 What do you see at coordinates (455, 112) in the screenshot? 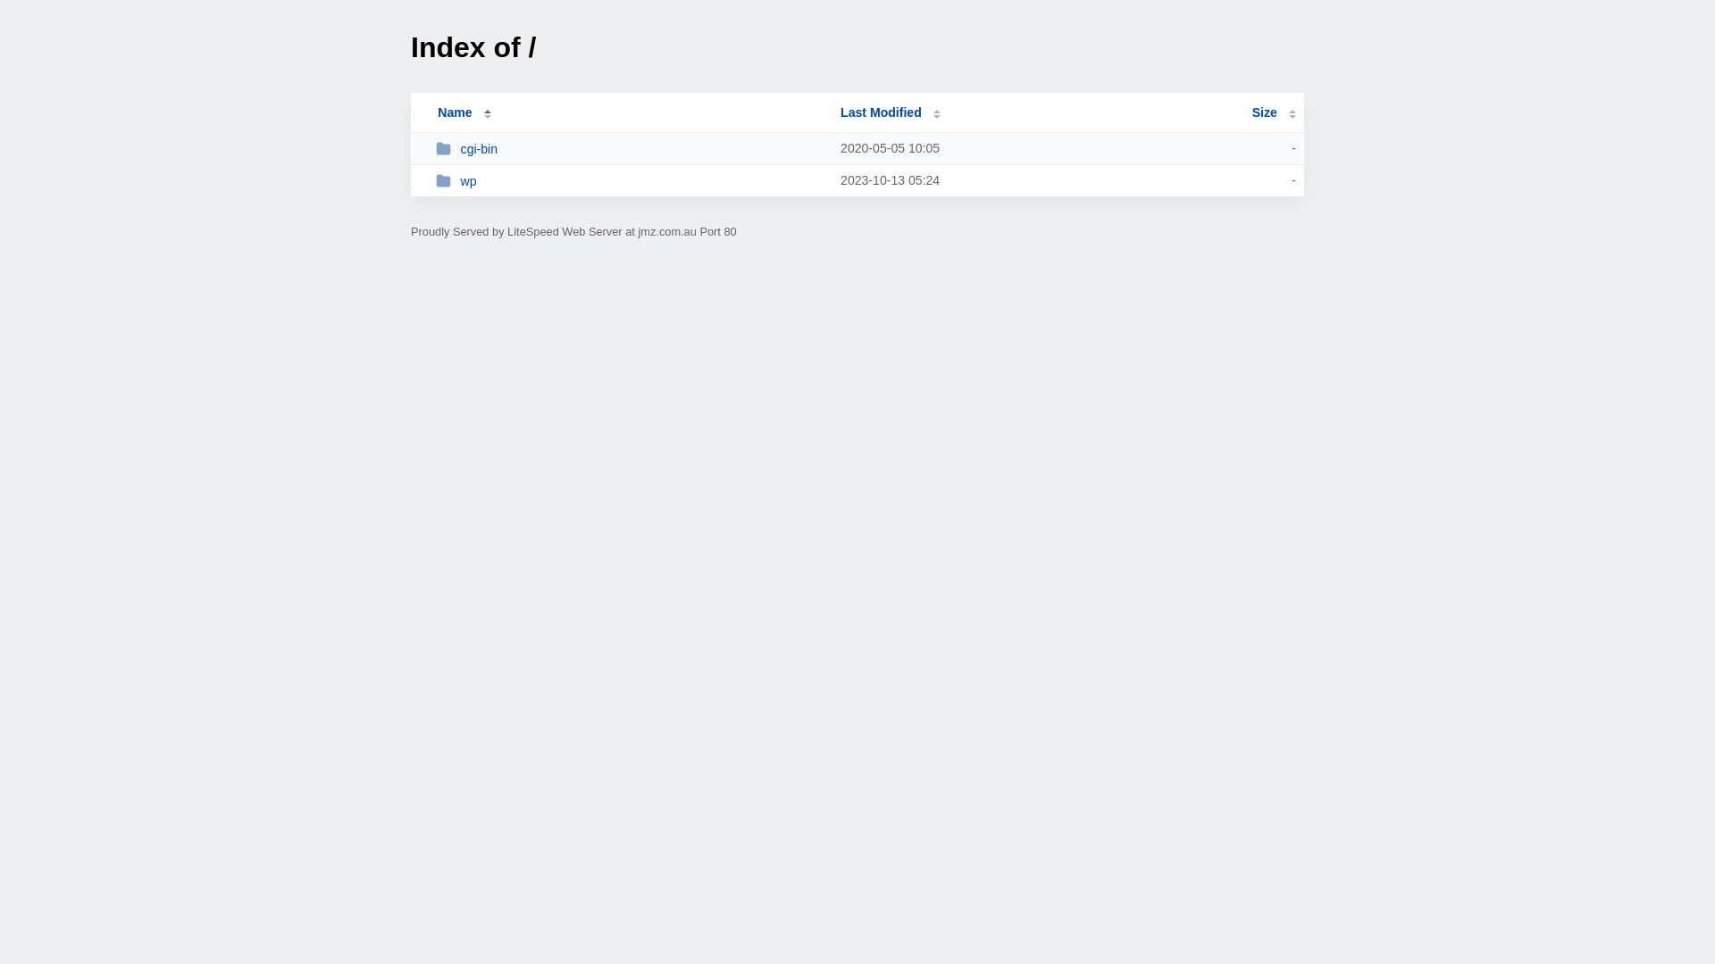
I see `Name` at bounding box center [455, 112].